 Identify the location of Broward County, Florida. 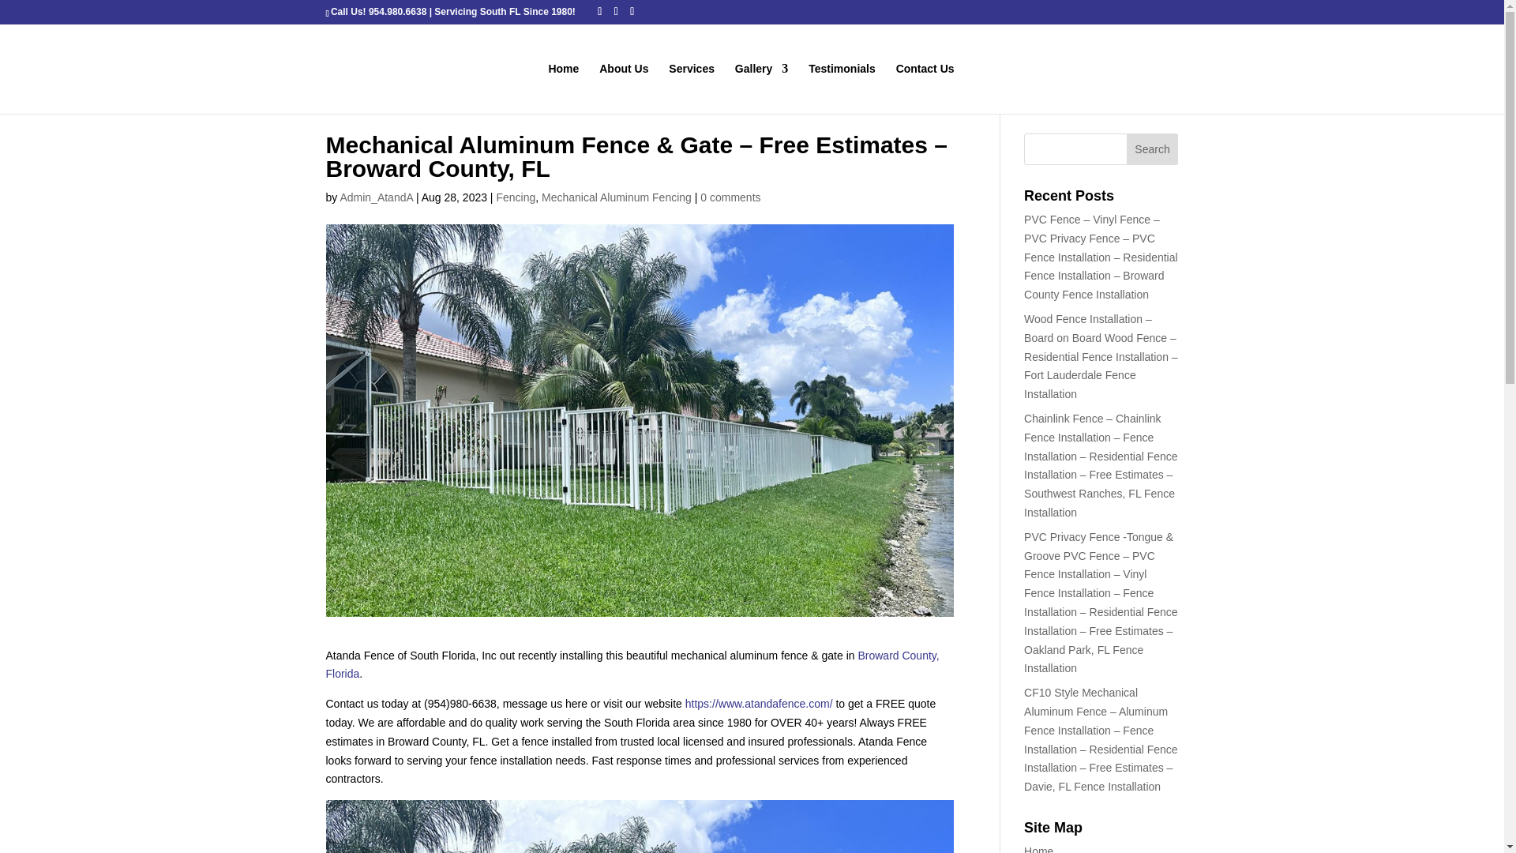
(632, 664).